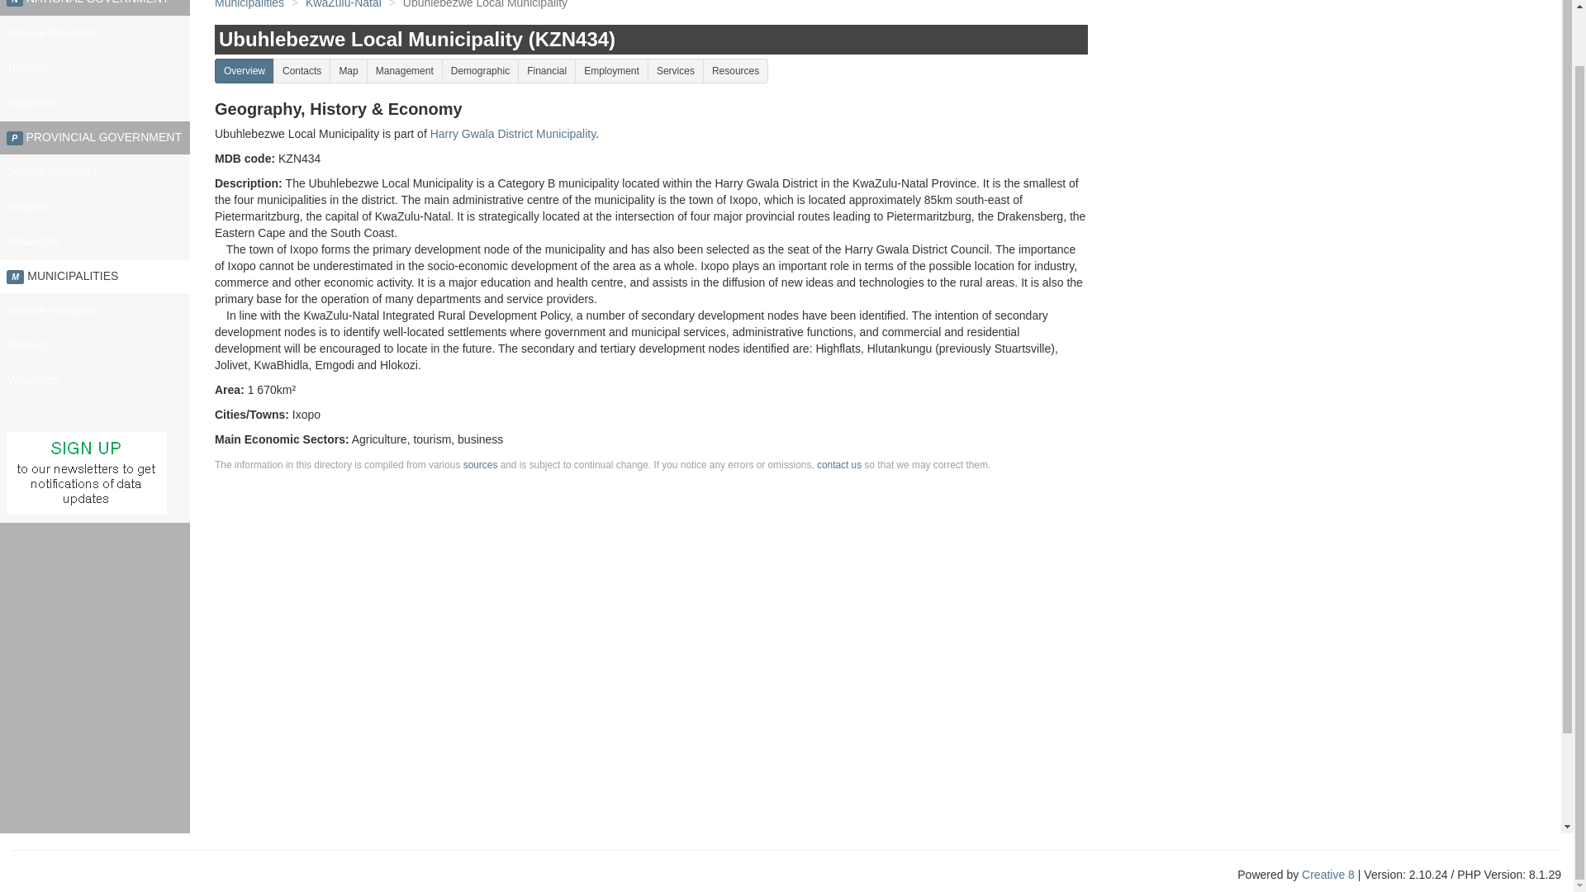 This screenshot has height=892, width=1586. Describe the element at coordinates (611, 71) in the screenshot. I see `Employment` at that location.